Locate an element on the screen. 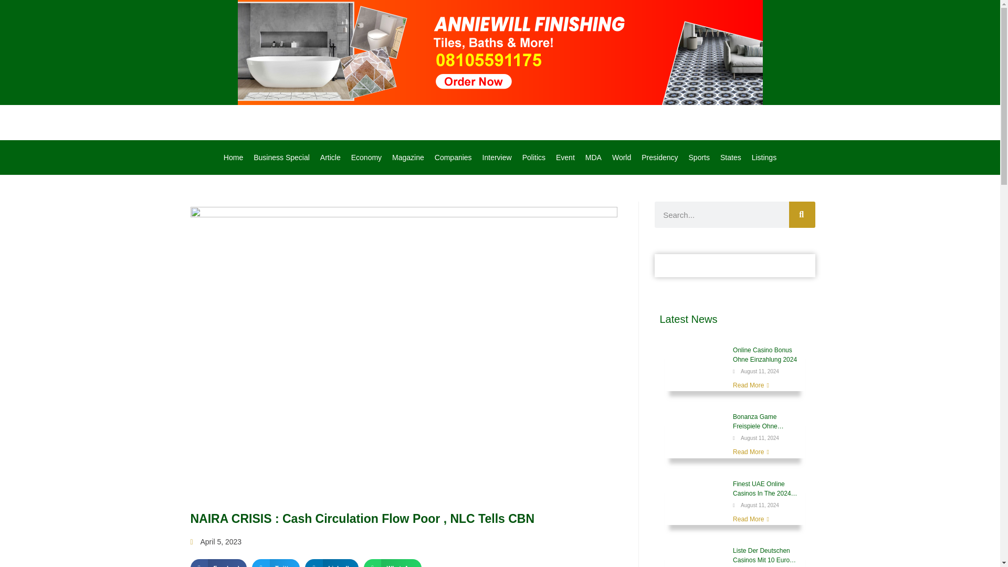 The width and height of the screenshot is (1008, 567). Home is located at coordinates (233, 157).